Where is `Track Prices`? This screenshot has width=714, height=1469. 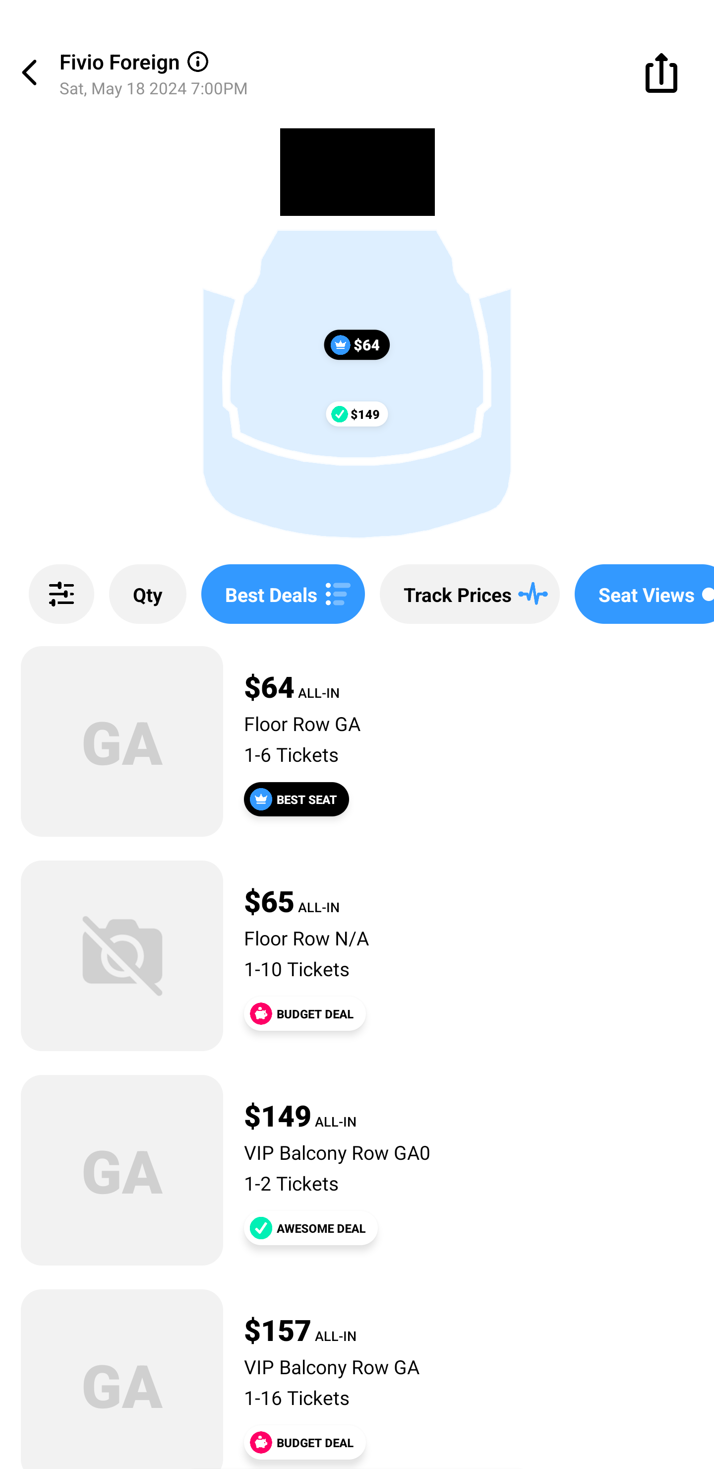
Track Prices is located at coordinates (470, 594).